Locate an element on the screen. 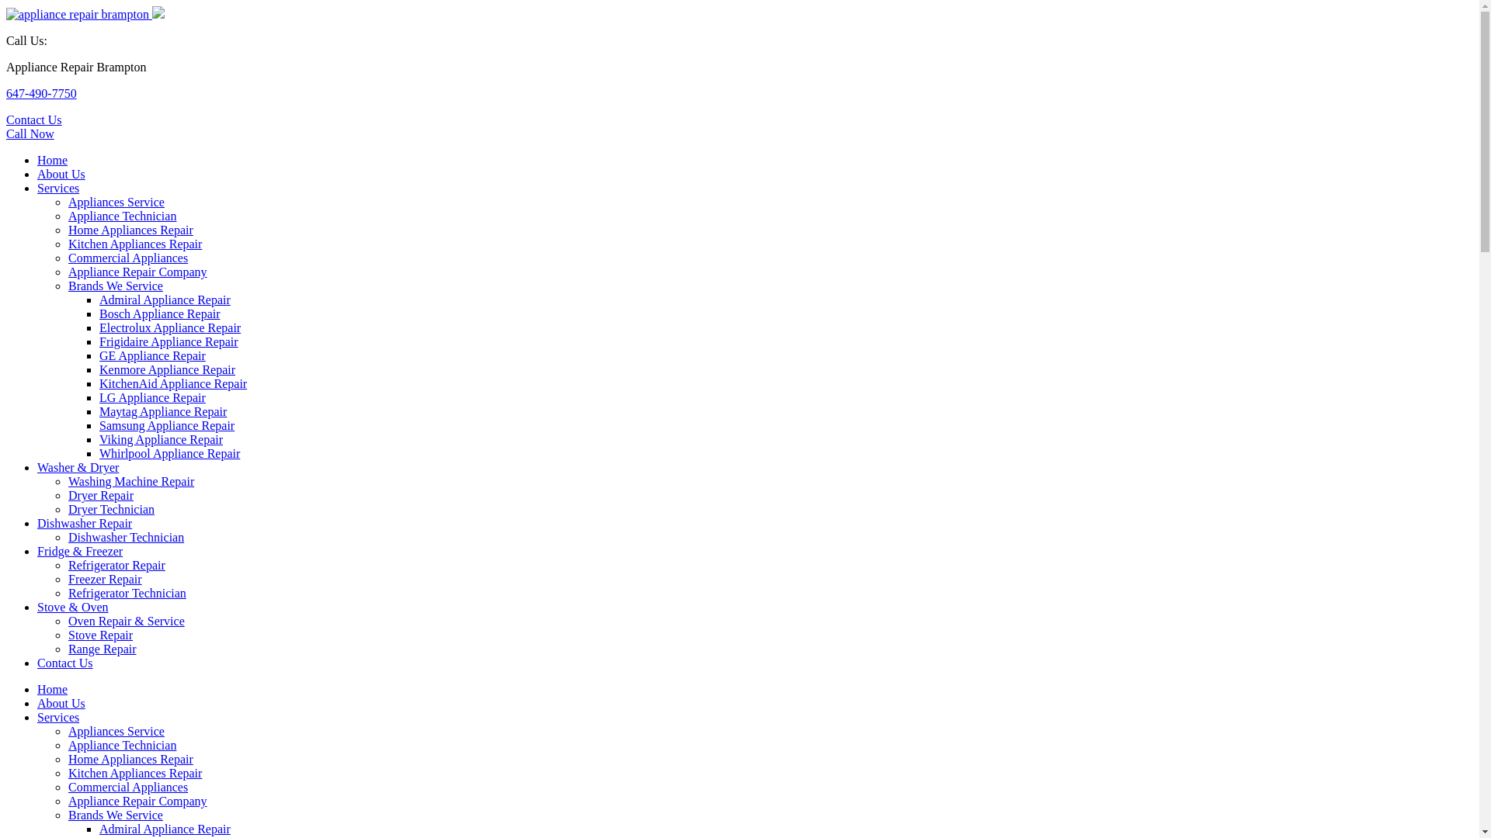  Electrolux Appliance Repair is located at coordinates (170, 327).